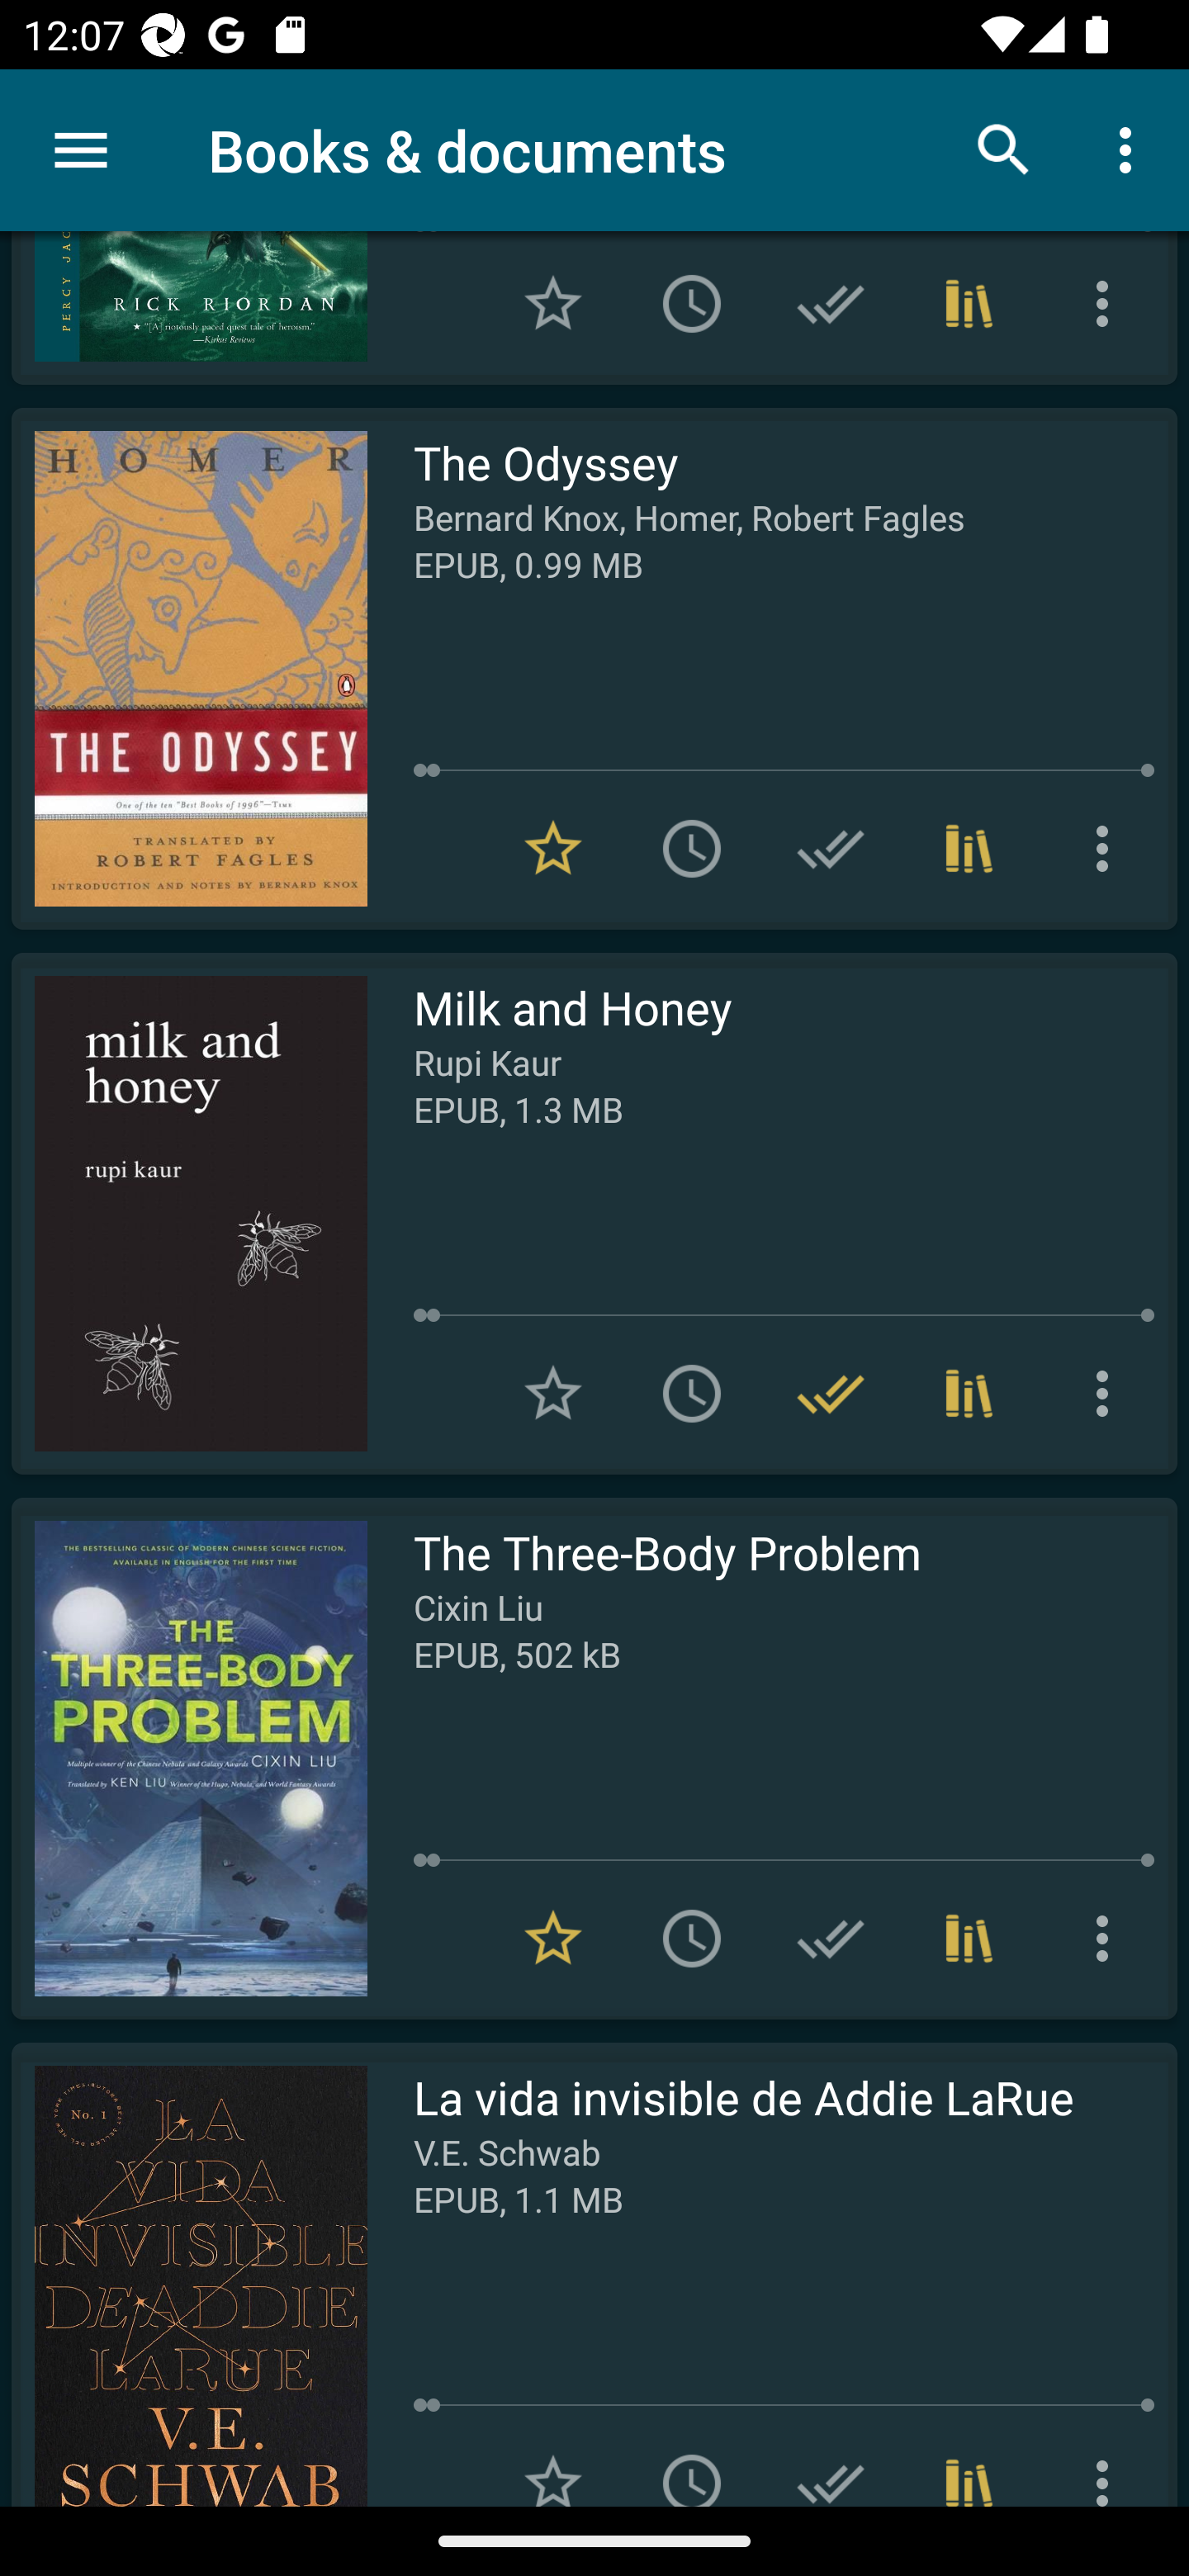 The height and width of the screenshot is (2576, 1189). Describe the element at coordinates (969, 1394) in the screenshot. I see `Collections (1)` at that location.